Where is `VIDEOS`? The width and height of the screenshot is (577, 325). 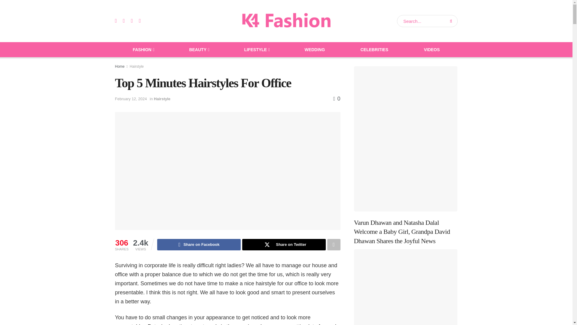
VIDEOS is located at coordinates (432, 50).